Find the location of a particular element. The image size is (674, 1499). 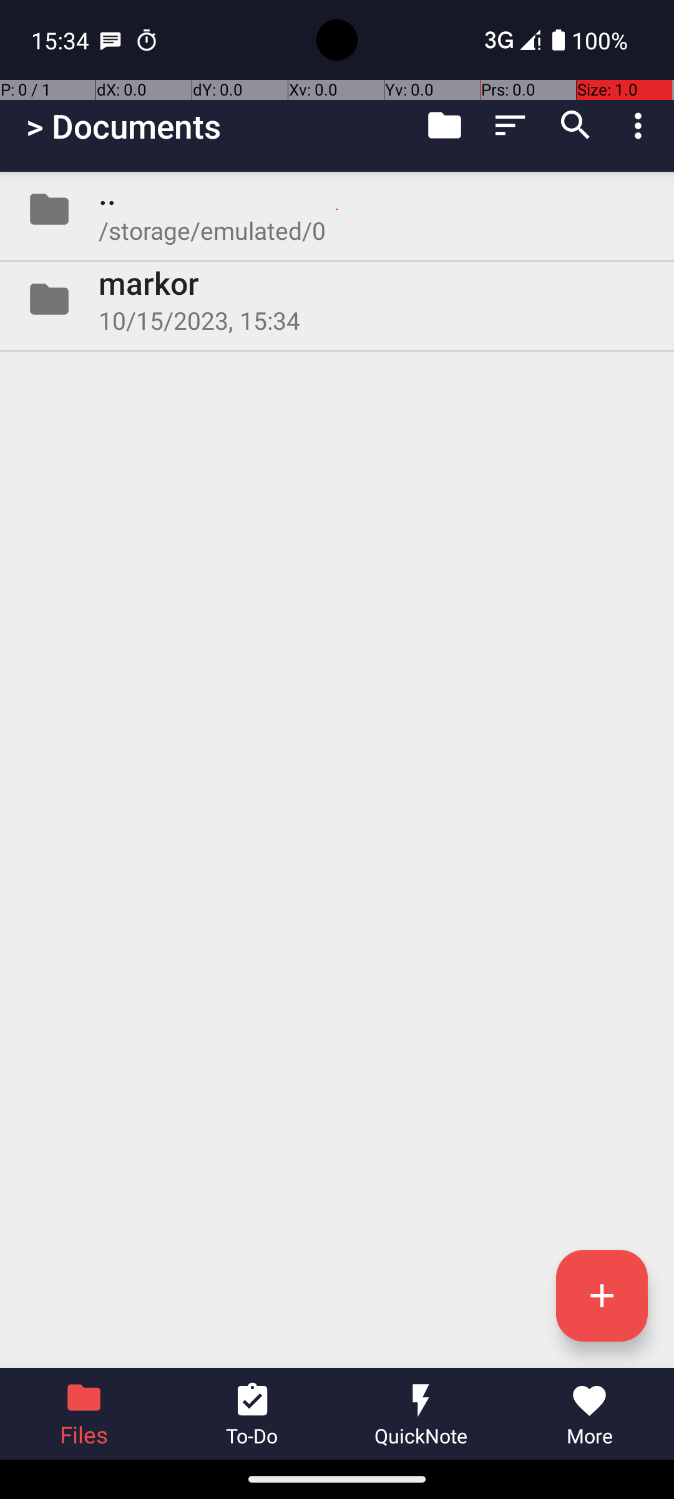

> Documents is located at coordinates (124, 126).